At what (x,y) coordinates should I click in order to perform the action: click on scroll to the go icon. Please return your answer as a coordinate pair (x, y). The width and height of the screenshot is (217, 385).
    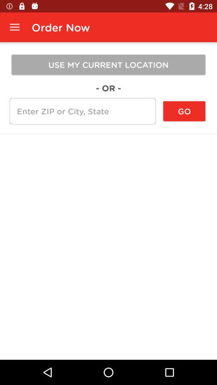
    Looking at the image, I should click on (184, 111).